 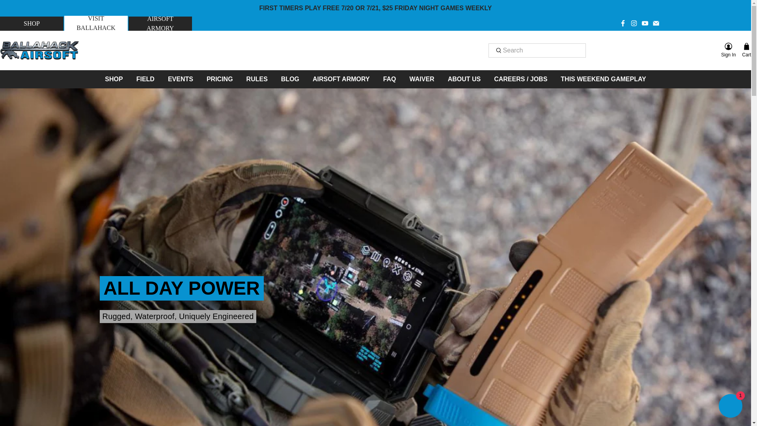 What do you see at coordinates (633, 23) in the screenshot?
I see `Ballahack Airsoft  on Instagram` at bounding box center [633, 23].